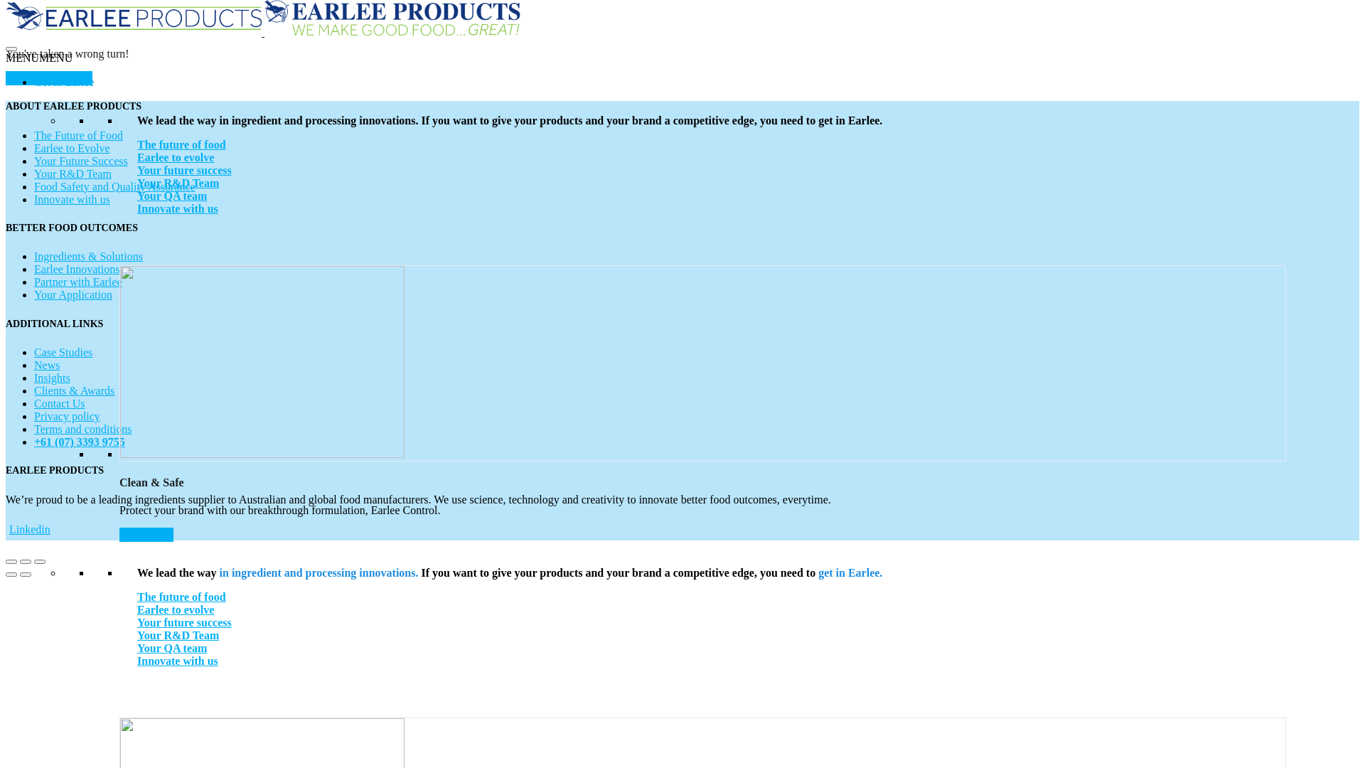 The image size is (1365, 768). I want to click on Case Studies, so click(63, 353).